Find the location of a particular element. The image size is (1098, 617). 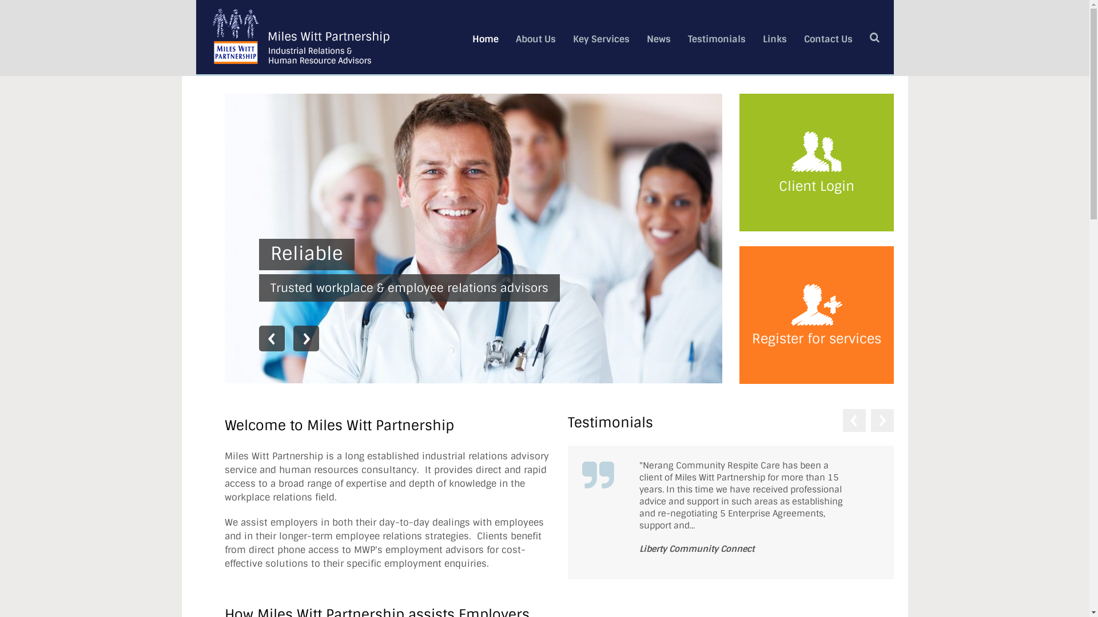

Testimonials is located at coordinates (716, 39).